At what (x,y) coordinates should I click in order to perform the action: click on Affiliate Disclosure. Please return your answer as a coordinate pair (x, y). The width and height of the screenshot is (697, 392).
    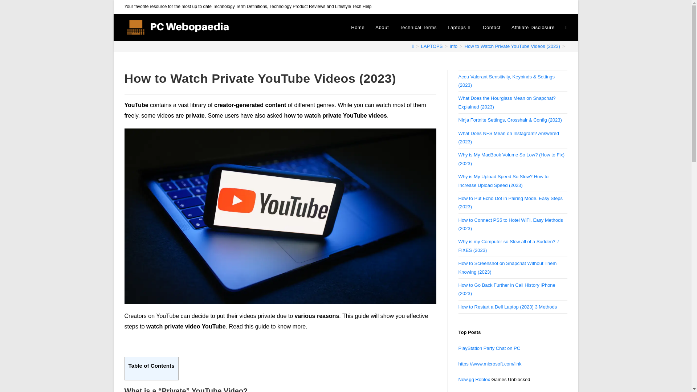
    Looking at the image, I should click on (533, 28).